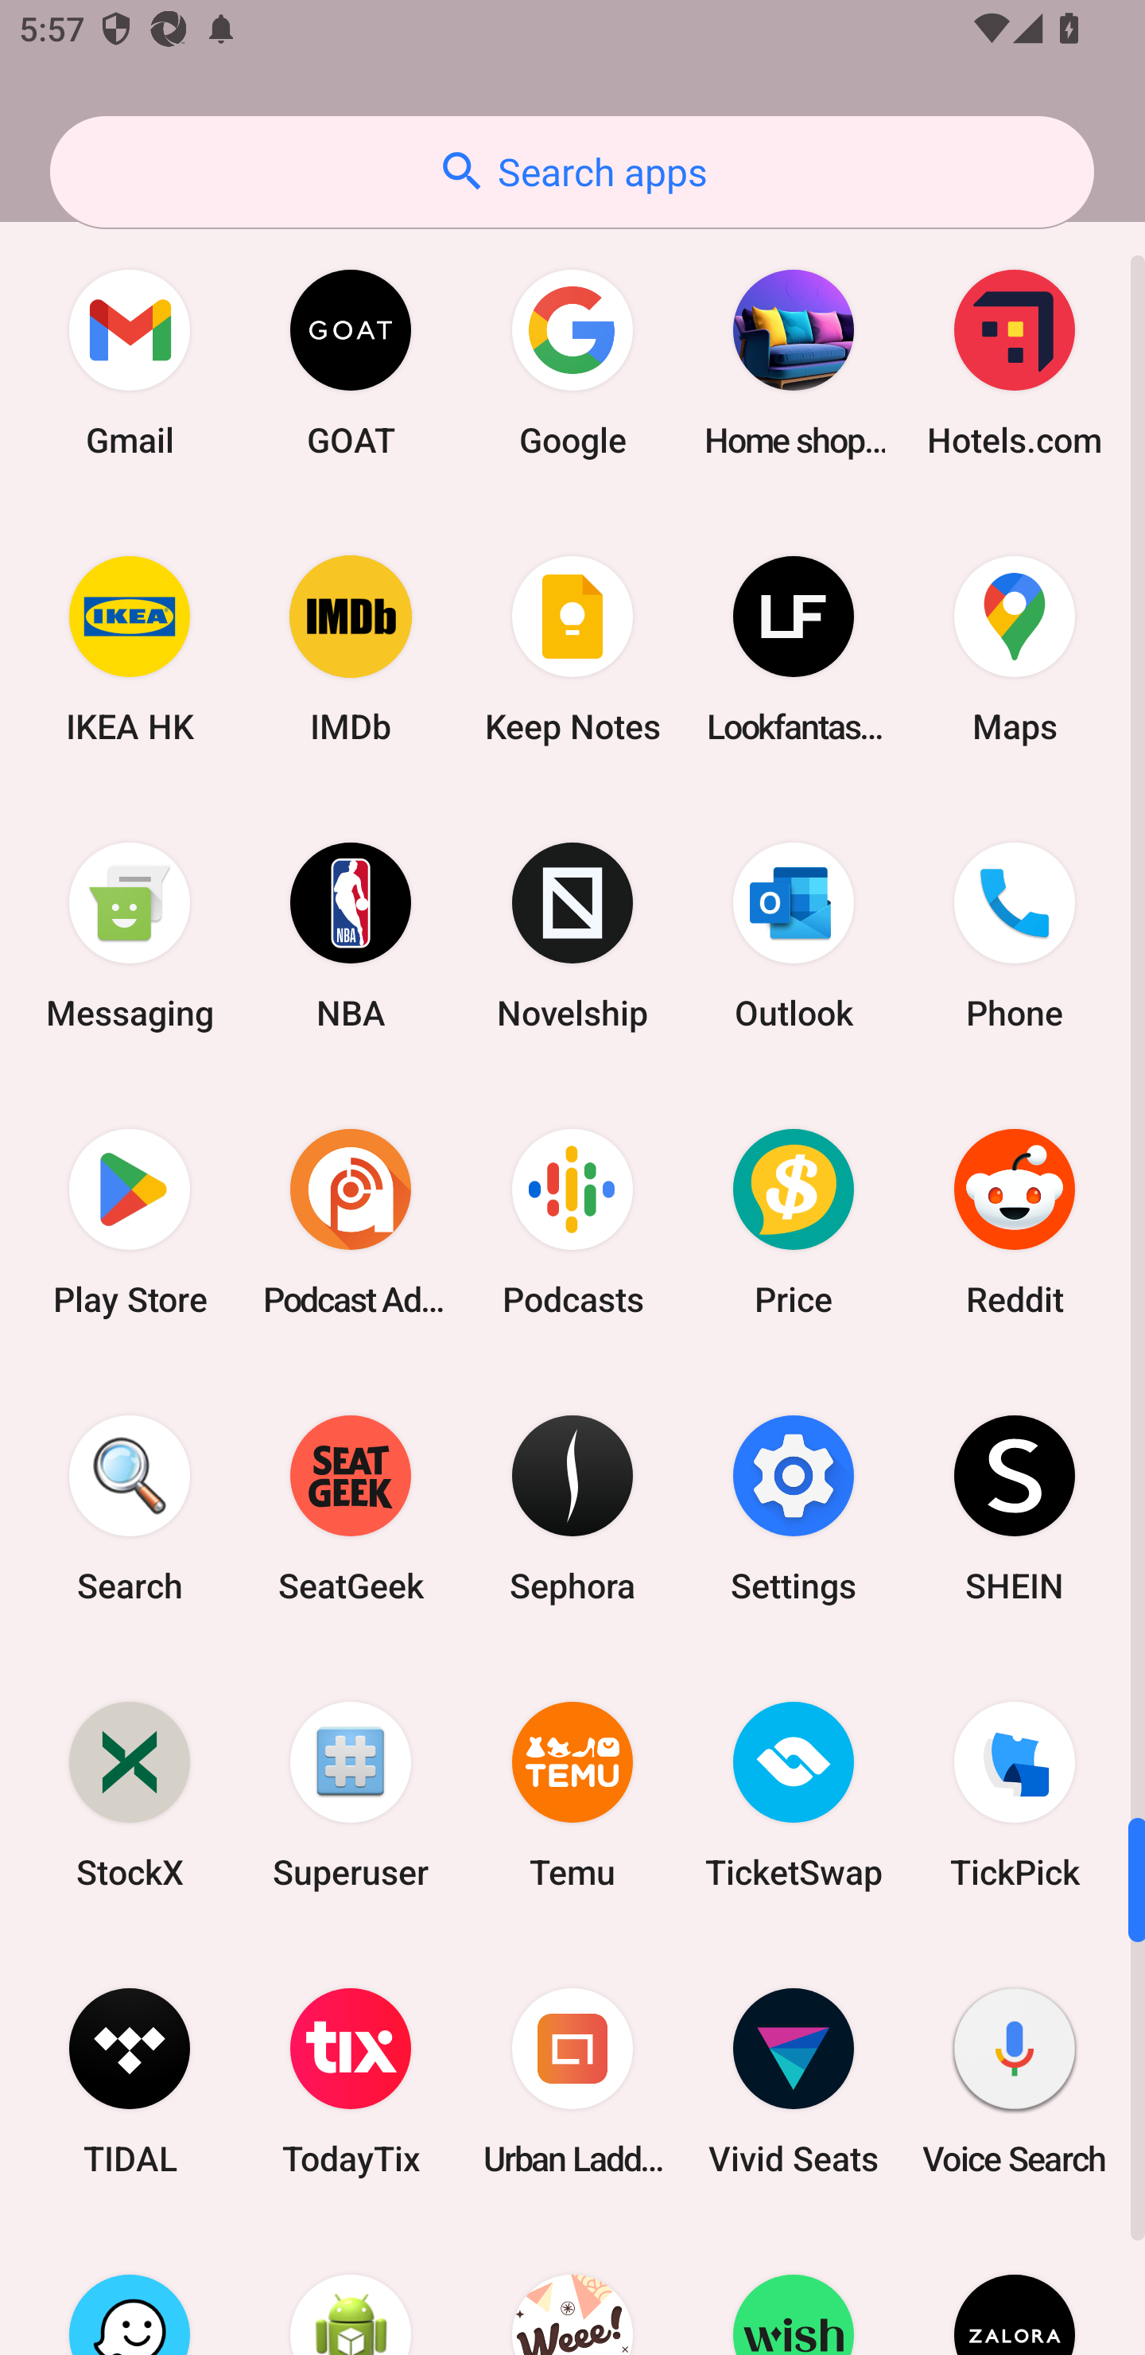 The height and width of the screenshot is (2355, 1145). Describe the element at coordinates (572, 934) in the screenshot. I see `Novelship` at that location.